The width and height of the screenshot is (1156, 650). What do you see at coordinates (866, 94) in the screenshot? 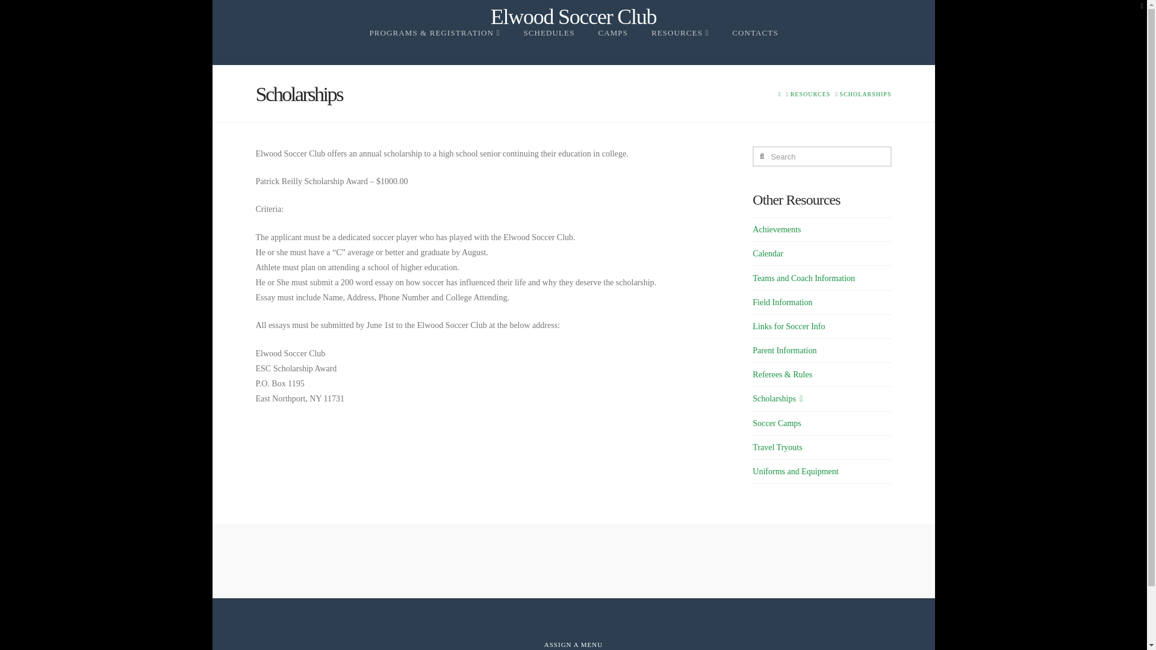
I see `You Are Here` at bounding box center [866, 94].